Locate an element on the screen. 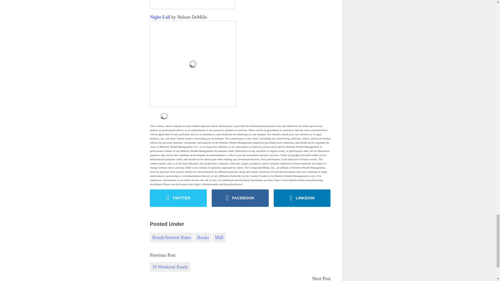 The image size is (500, 281). MiB is located at coordinates (219, 238).